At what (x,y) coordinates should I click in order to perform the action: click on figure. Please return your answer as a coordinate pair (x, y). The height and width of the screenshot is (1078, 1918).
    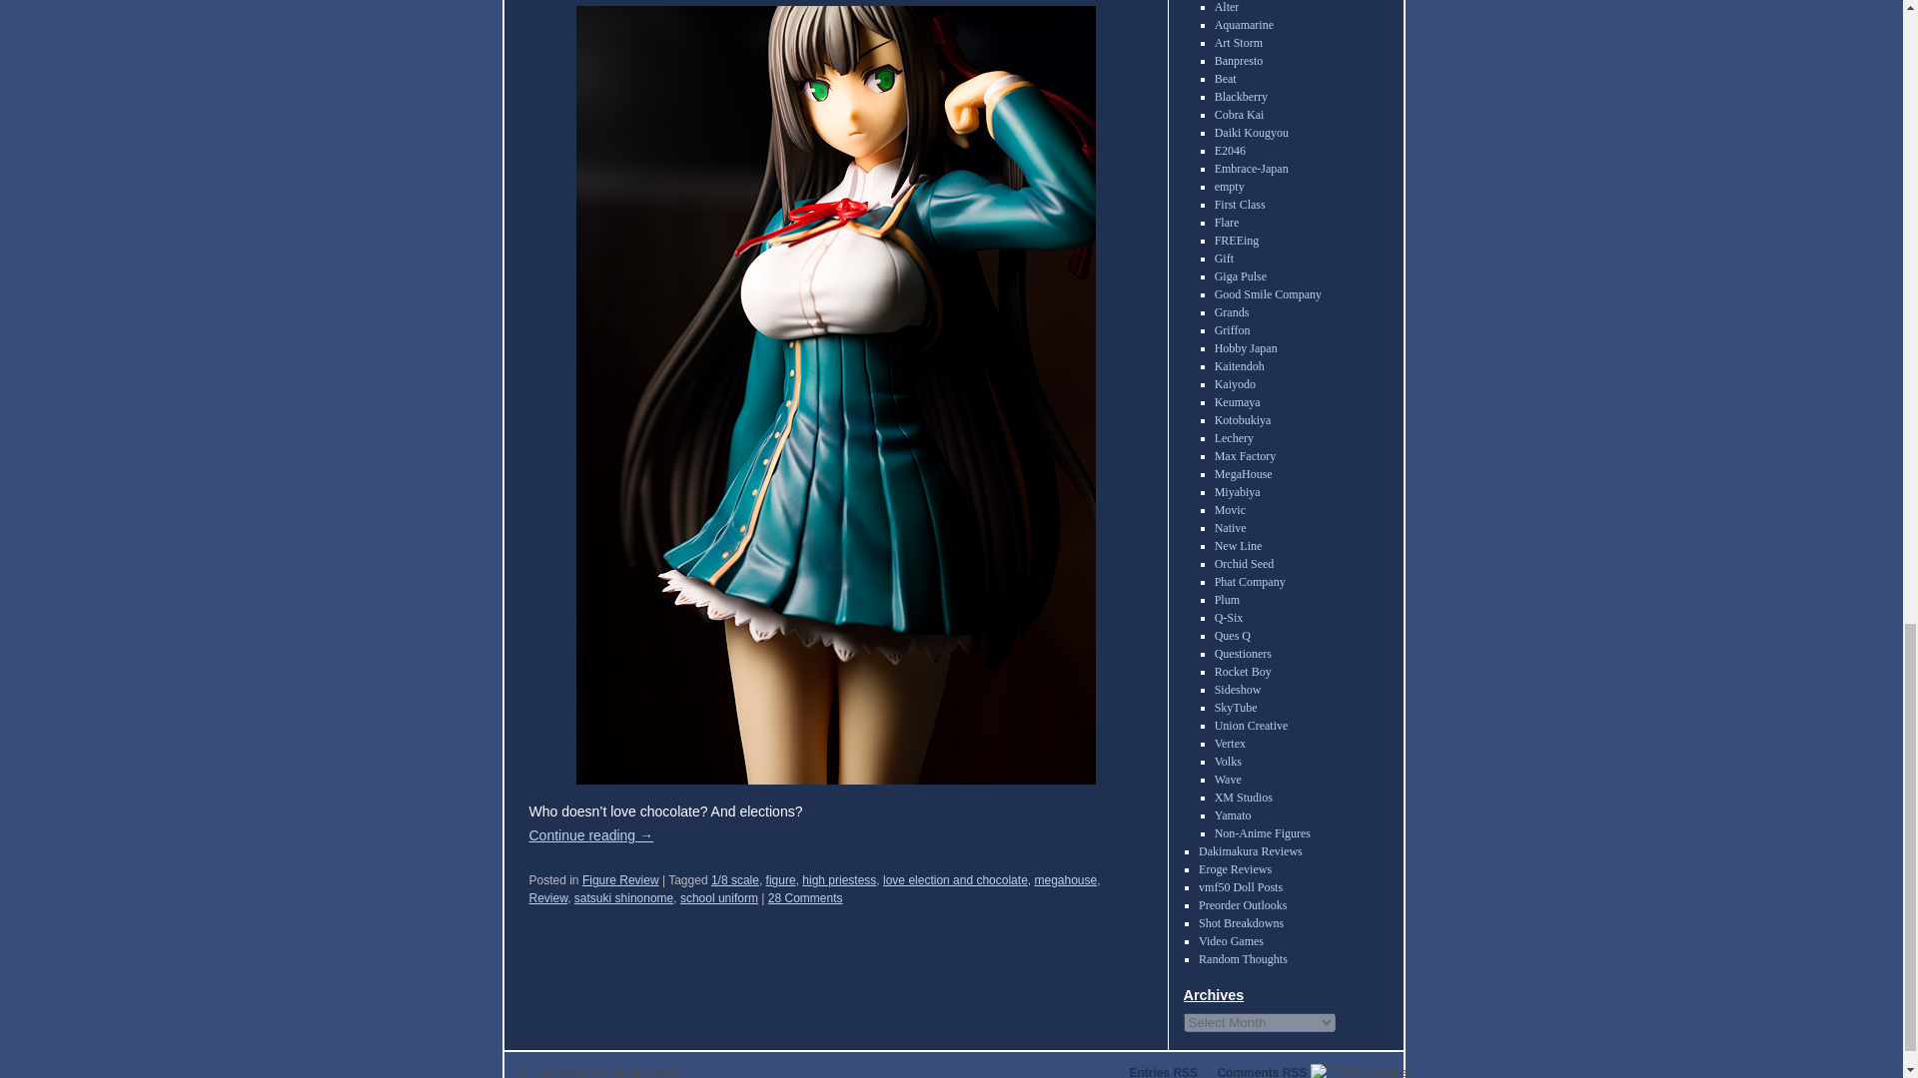
    Looking at the image, I should click on (780, 879).